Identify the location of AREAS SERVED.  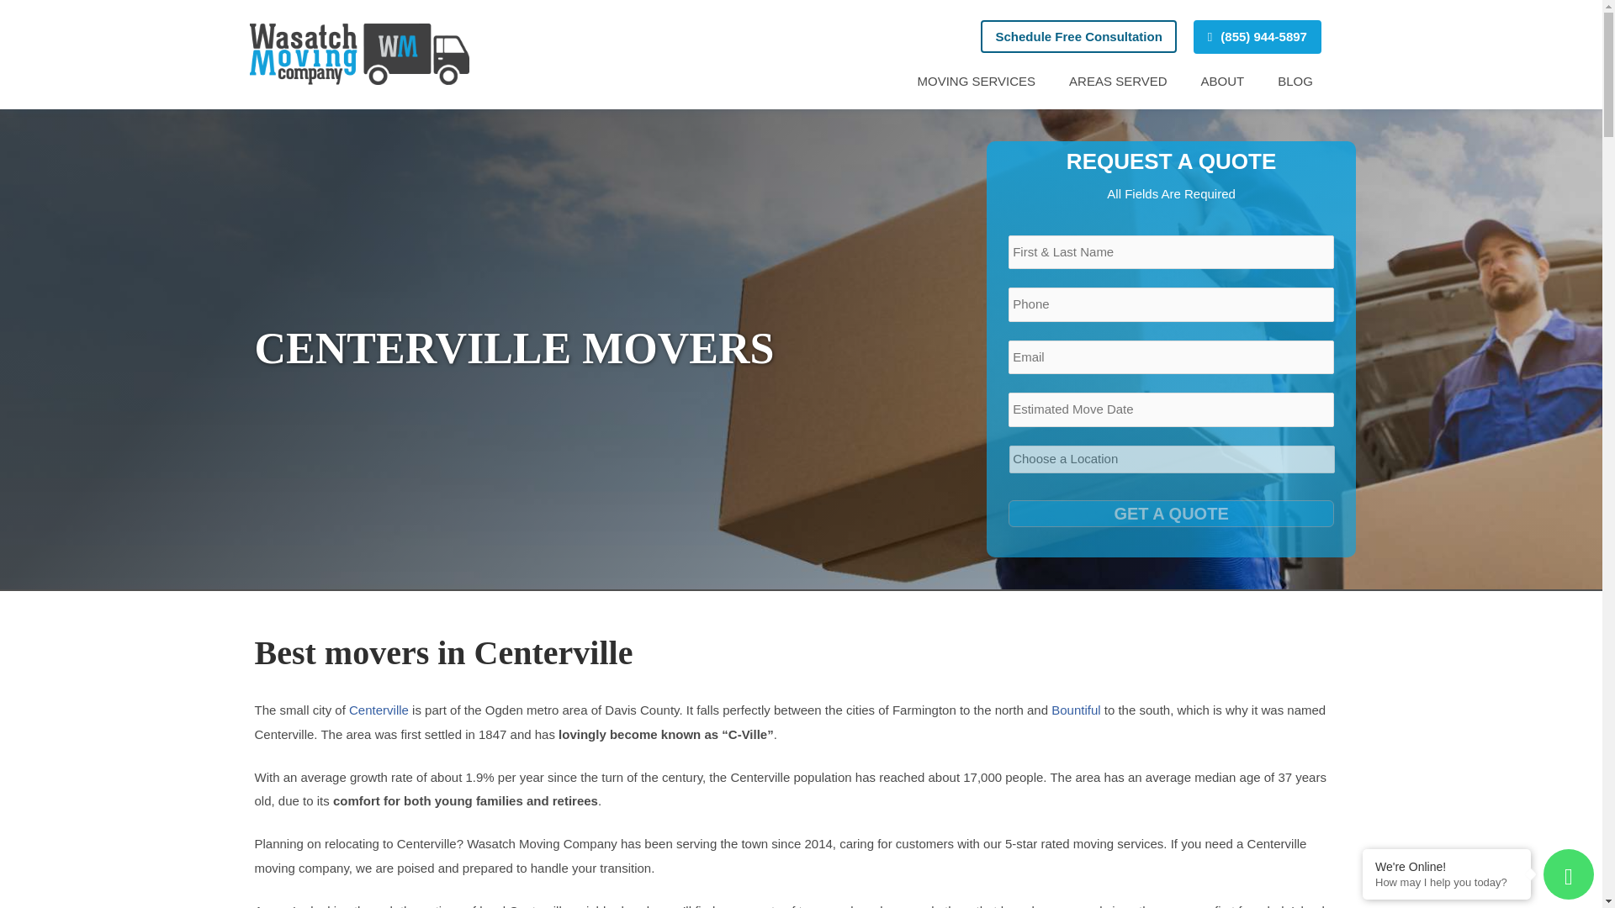
(1118, 81).